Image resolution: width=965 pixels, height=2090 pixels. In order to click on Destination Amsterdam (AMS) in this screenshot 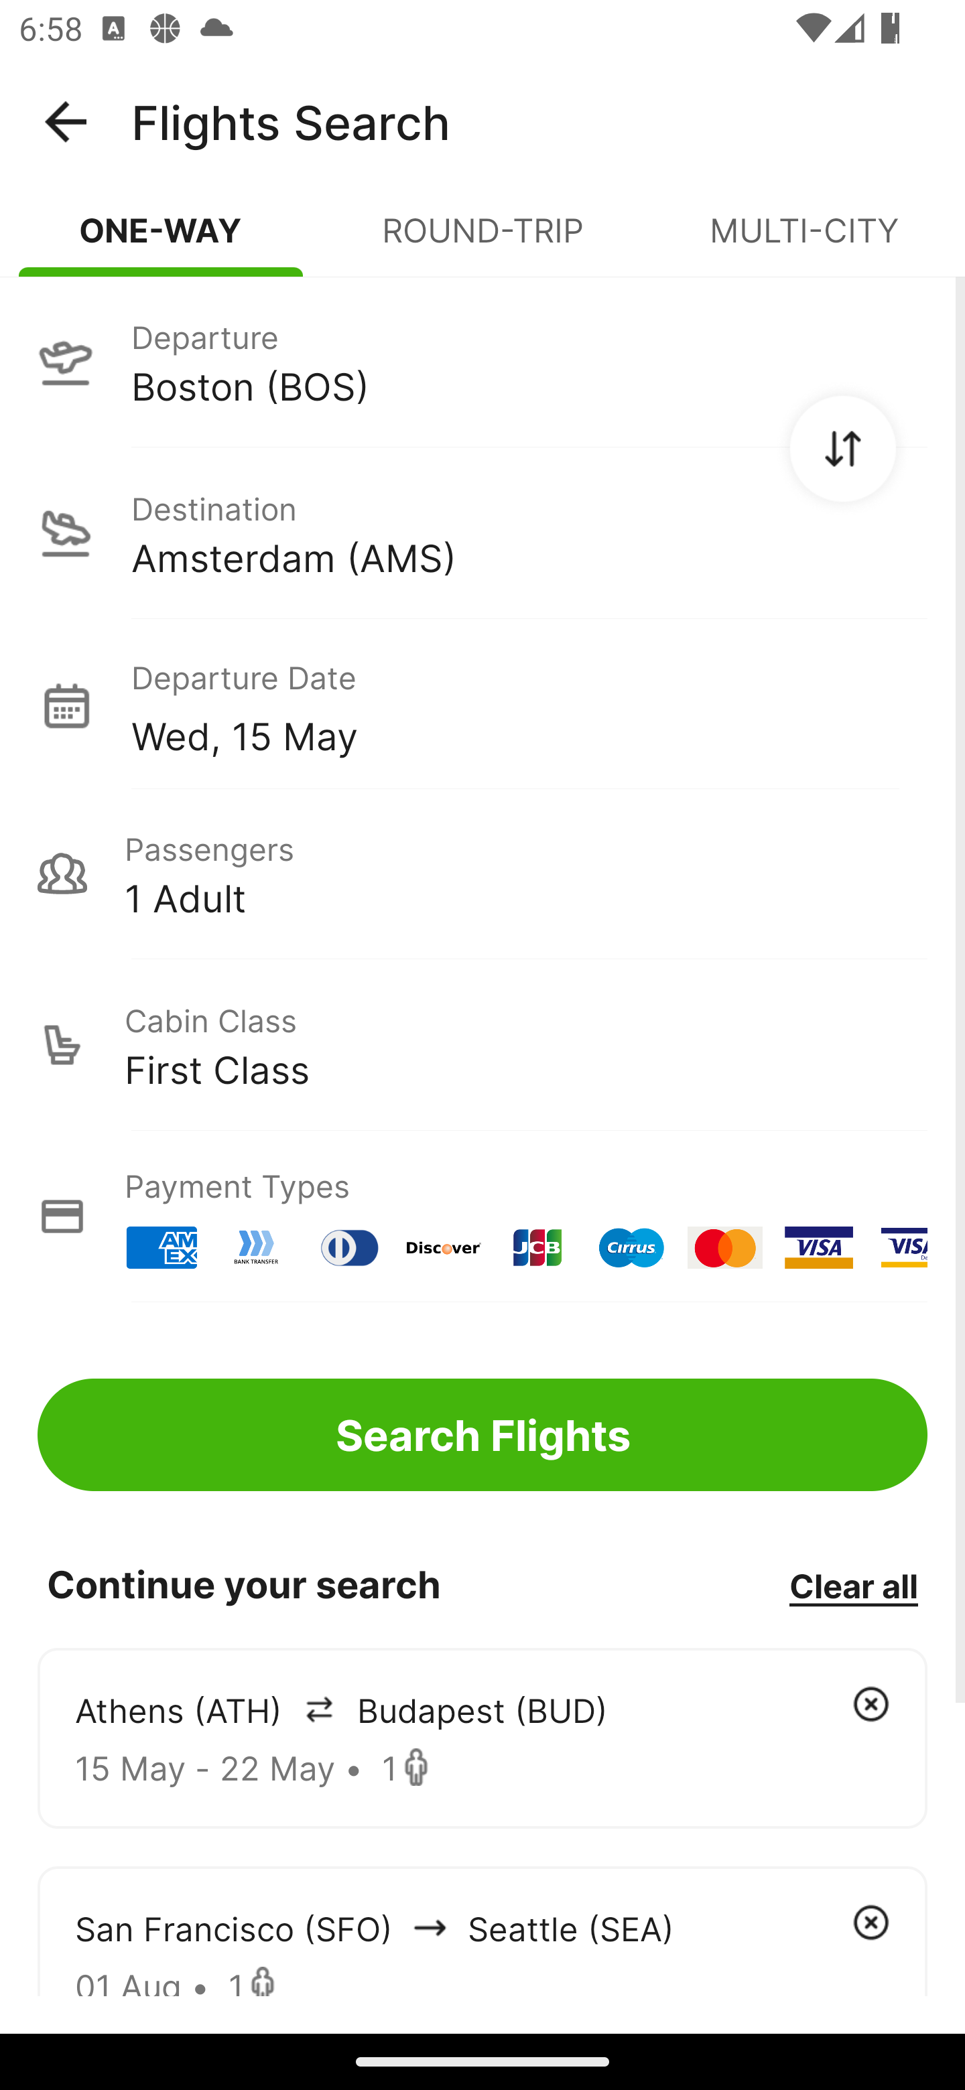, I will do `click(482, 533)`.